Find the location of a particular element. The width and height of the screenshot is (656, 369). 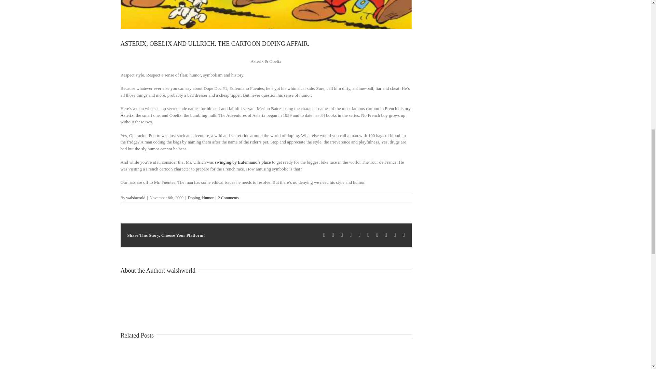

View Larger Image is located at coordinates (265, 14).